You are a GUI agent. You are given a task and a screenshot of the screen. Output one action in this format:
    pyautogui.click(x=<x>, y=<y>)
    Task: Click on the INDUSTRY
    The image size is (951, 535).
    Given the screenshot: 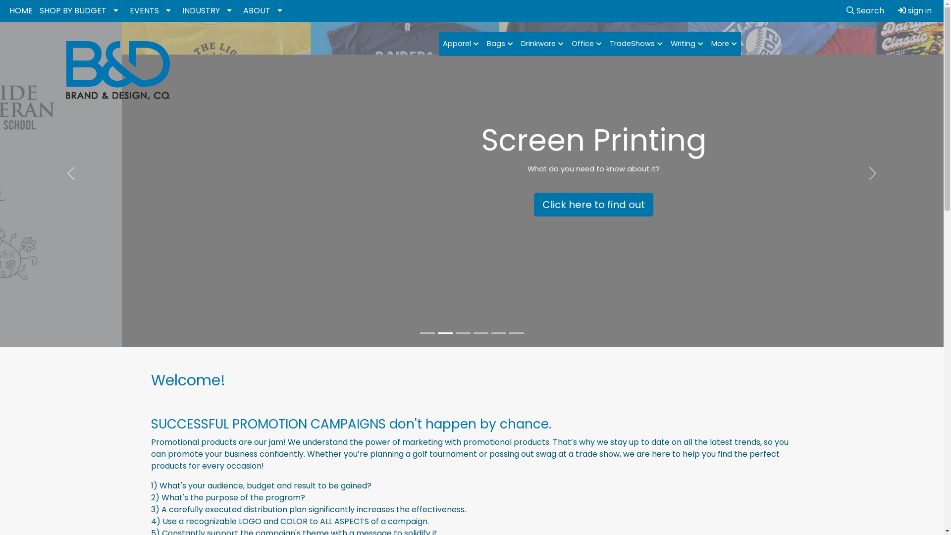 What is the action you would take?
    pyautogui.click(x=209, y=11)
    